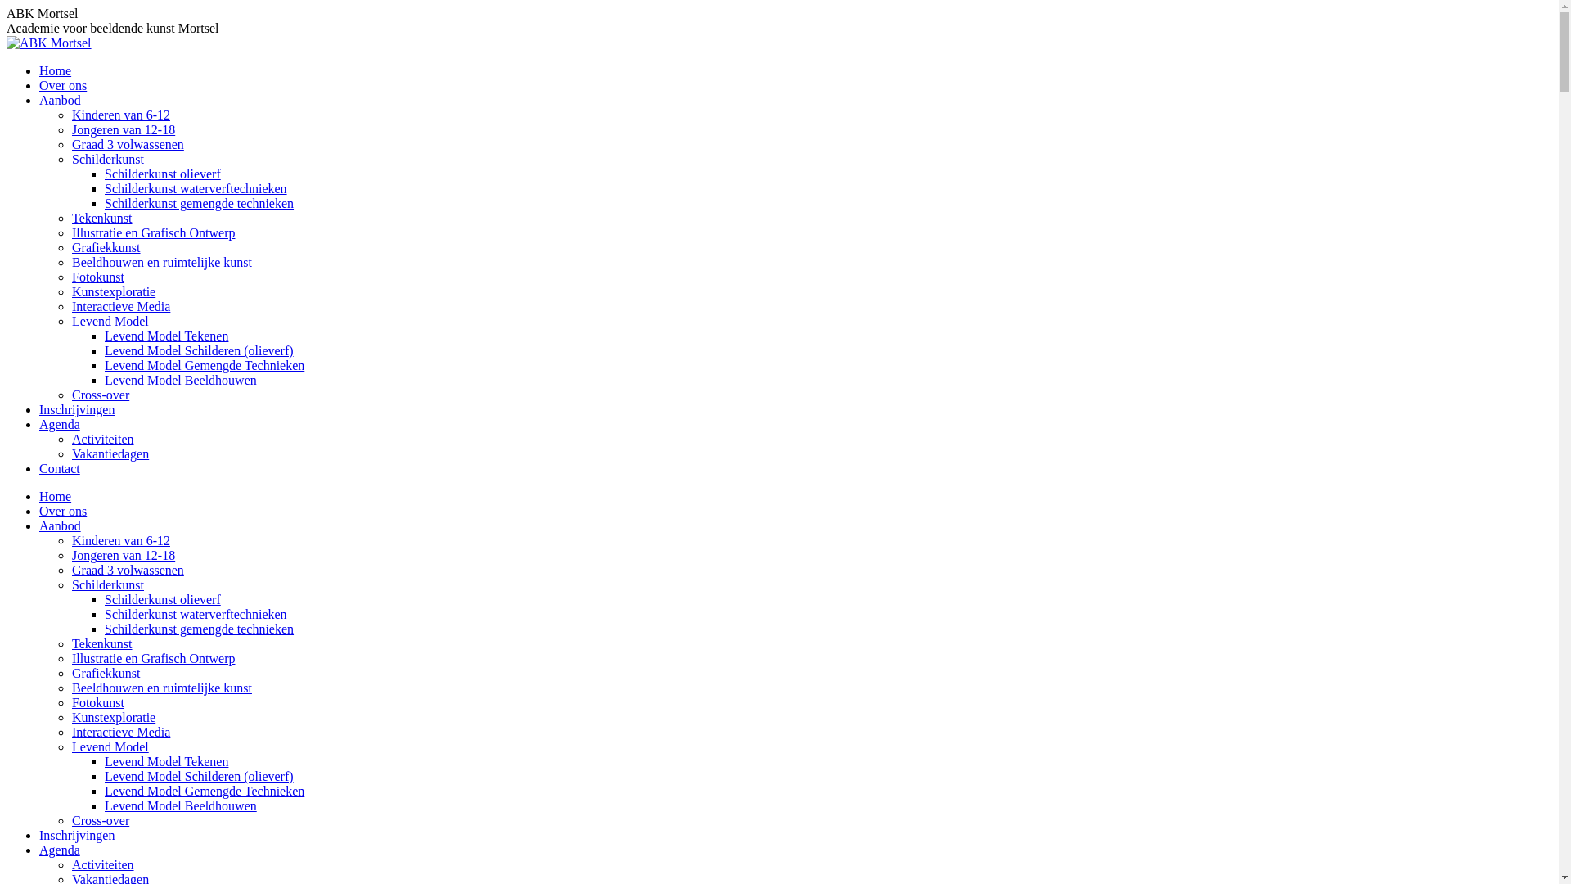 This screenshot has width=1571, height=884. What do you see at coordinates (56, 70) in the screenshot?
I see `Home` at bounding box center [56, 70].